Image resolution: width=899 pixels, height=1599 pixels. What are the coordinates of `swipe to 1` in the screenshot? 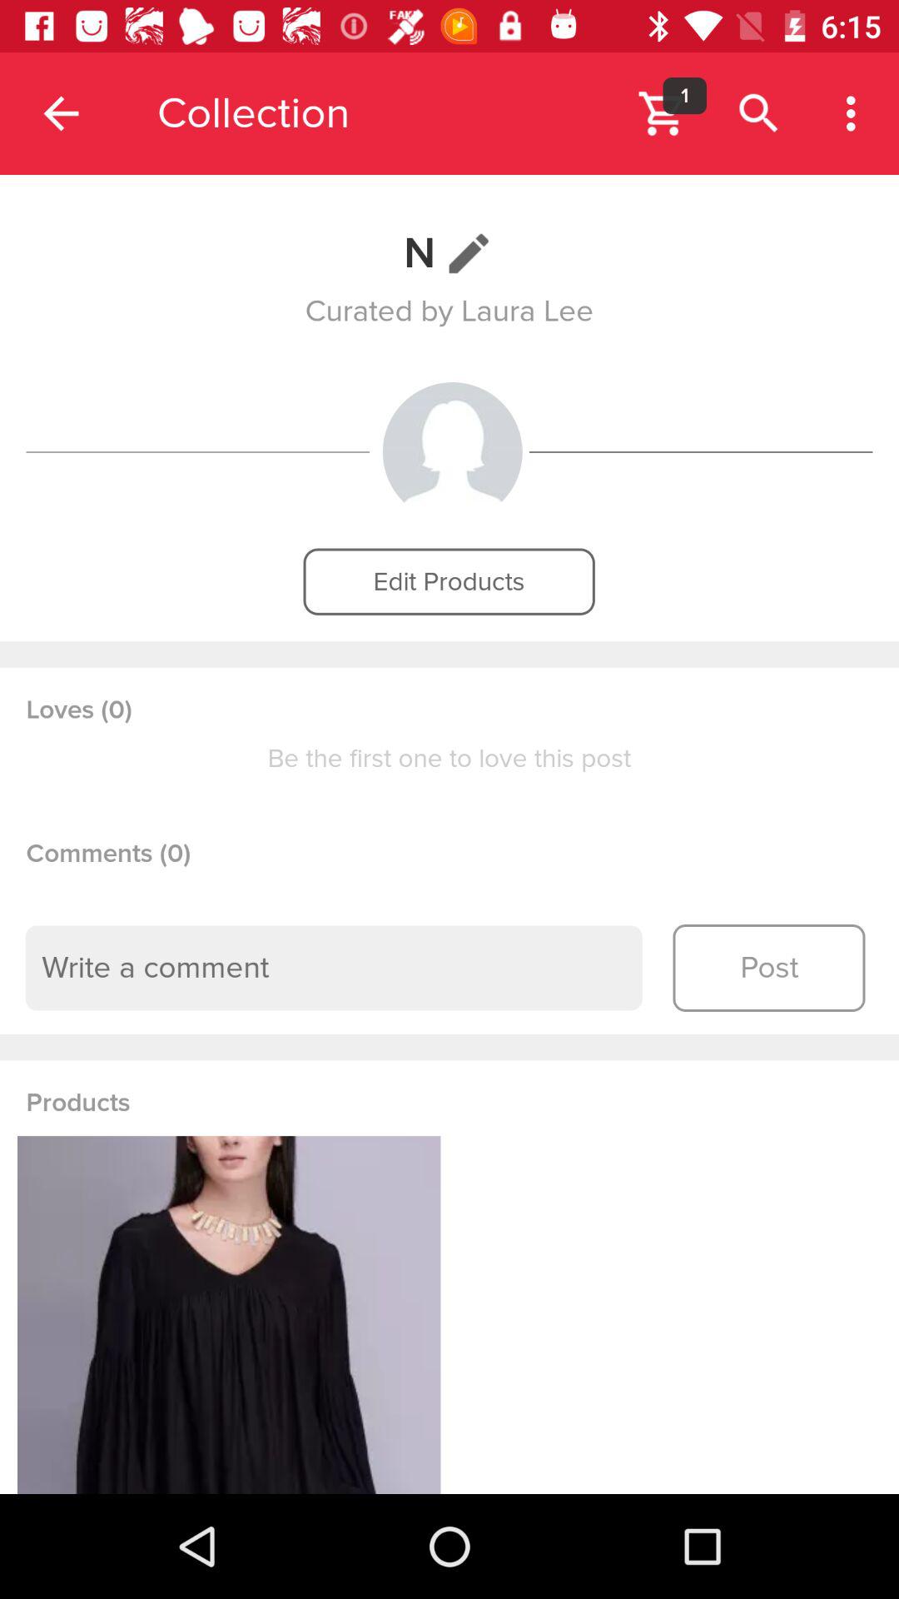 It's located at (684, 95).